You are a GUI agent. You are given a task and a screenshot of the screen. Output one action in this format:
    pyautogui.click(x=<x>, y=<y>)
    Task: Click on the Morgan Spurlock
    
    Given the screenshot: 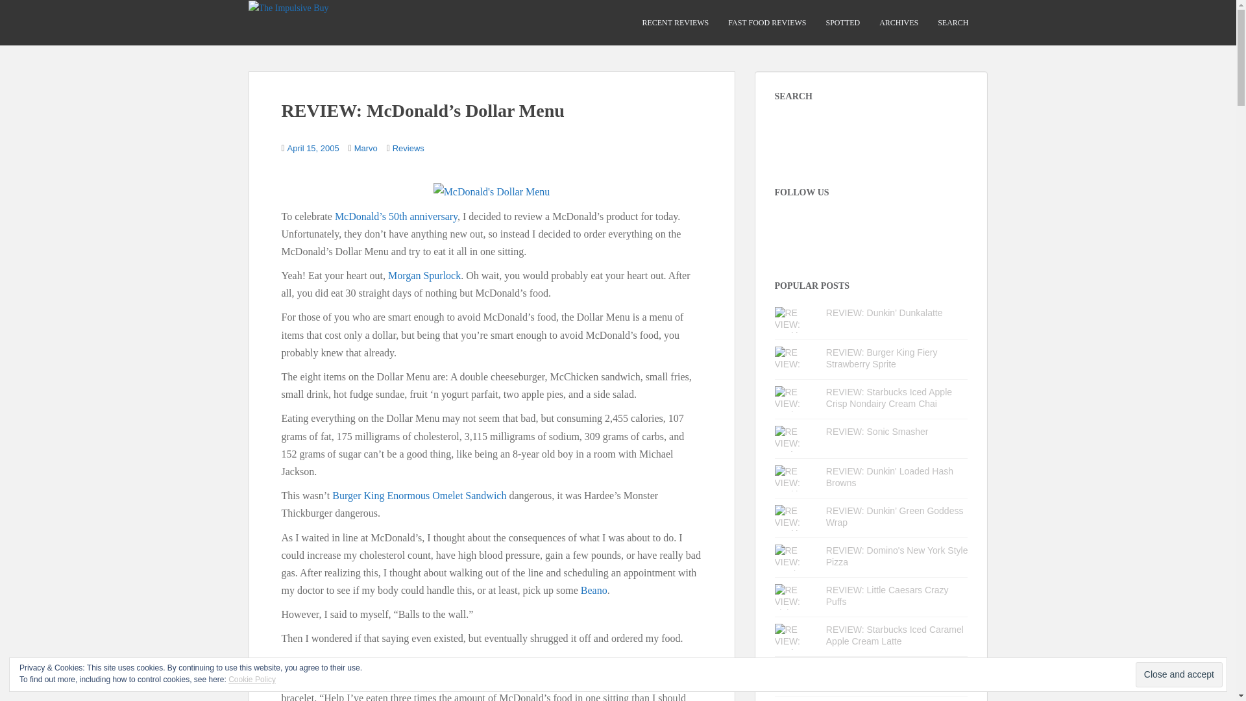 What is the action you would take?
    pyautogui.click(x=424, y=275)
    